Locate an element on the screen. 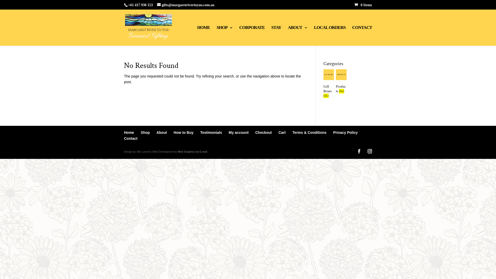 The width and height of the screenshot is (496, 279). SHOP is located at coordinates (224, 36).